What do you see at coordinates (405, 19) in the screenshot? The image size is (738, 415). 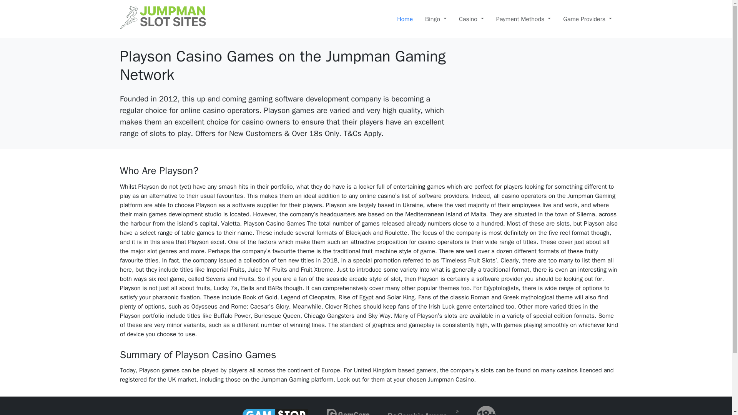 I see `Home` at bounding box center [405, 19].